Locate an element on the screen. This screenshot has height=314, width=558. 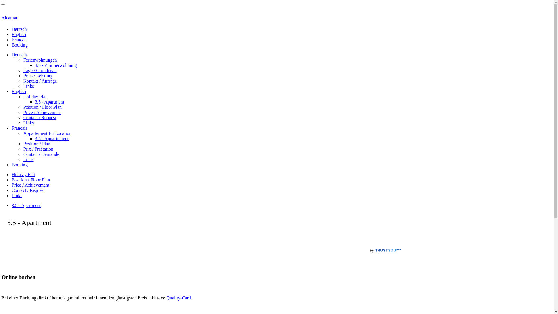
Position / Plan is located at coordinates (37, 144).